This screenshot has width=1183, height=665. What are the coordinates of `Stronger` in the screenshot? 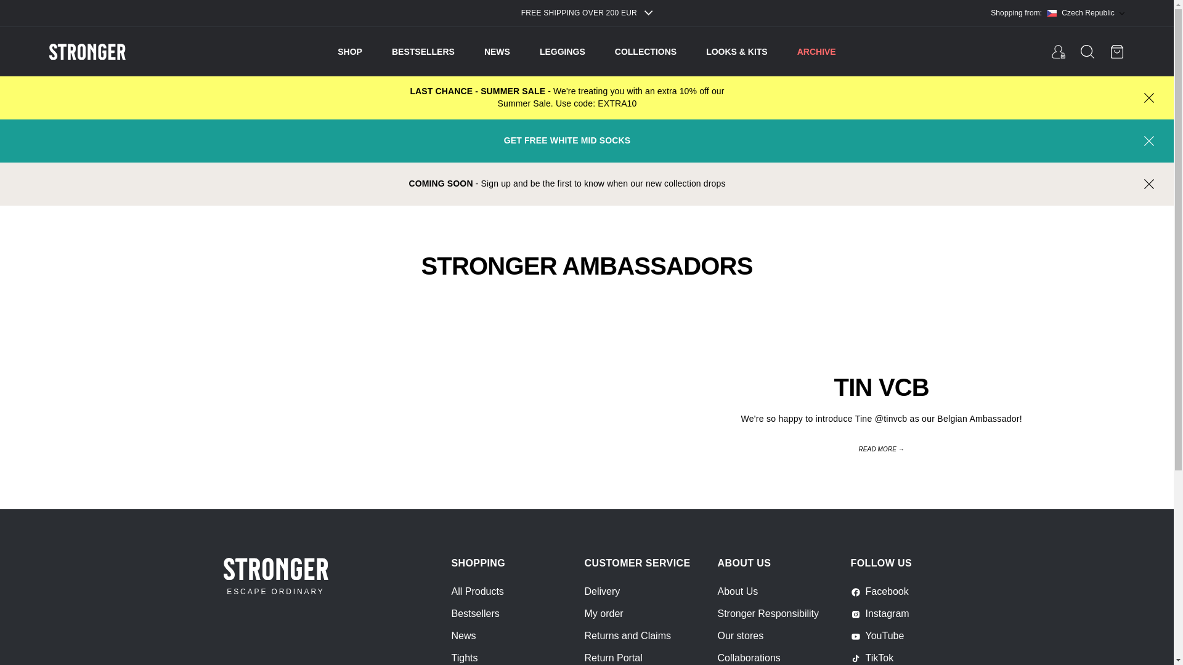 It's located at (117, 52).